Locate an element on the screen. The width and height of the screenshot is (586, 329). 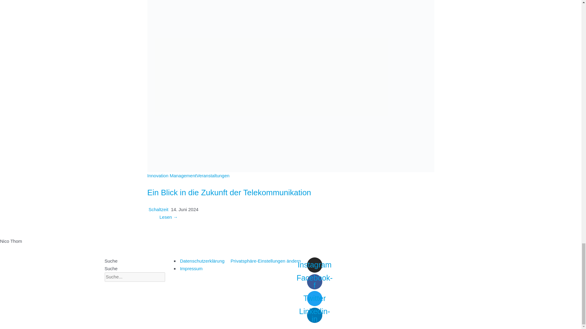
Ein Blick in die Zukunft der Telekommunikation is located at coordinates (229, 192).